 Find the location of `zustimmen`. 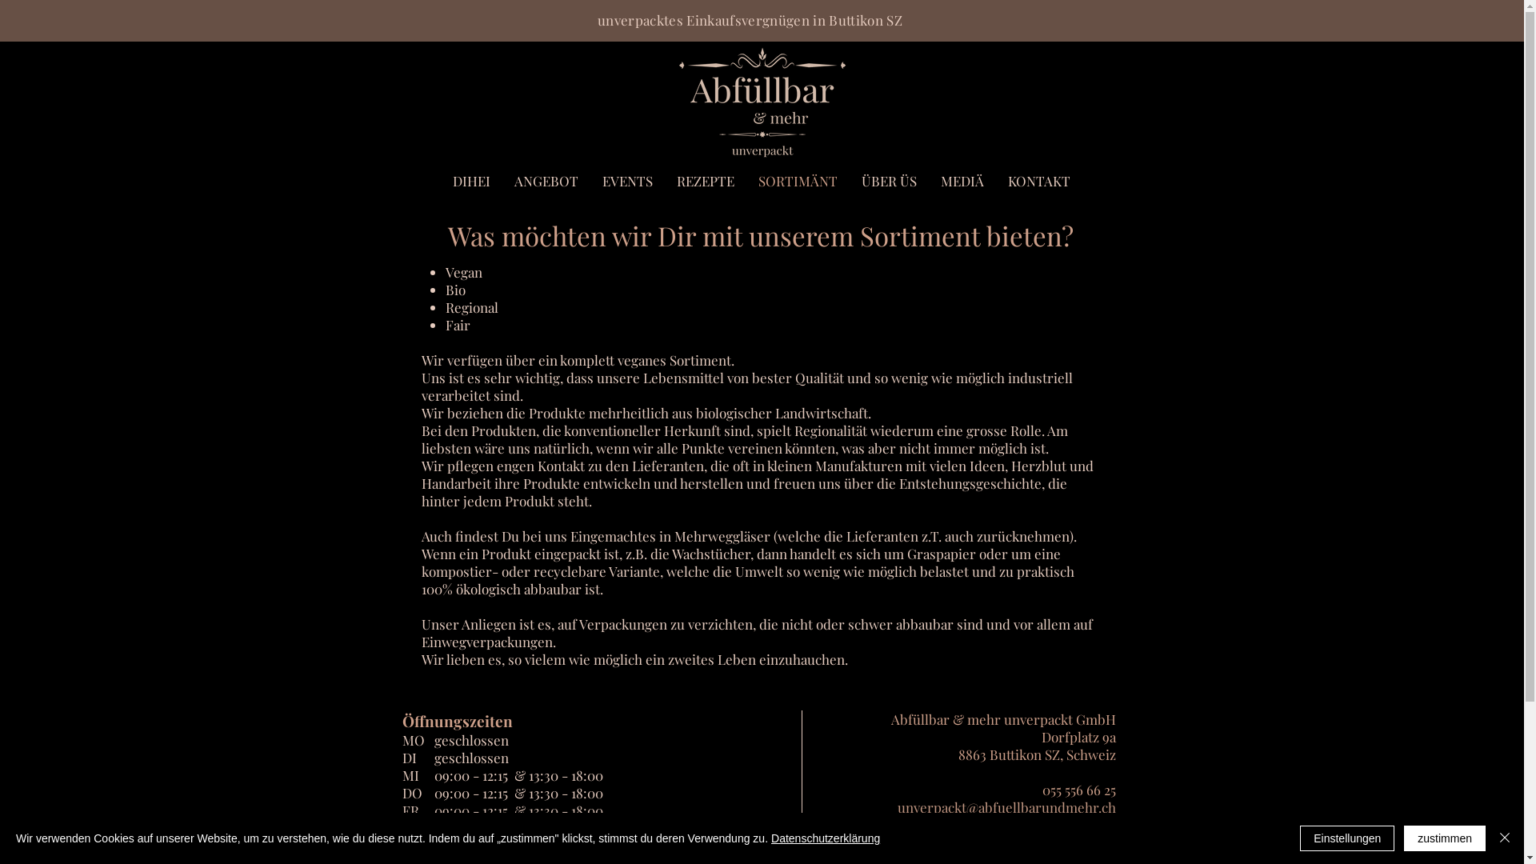

zustimmen is located at coordinates (1445, 838).